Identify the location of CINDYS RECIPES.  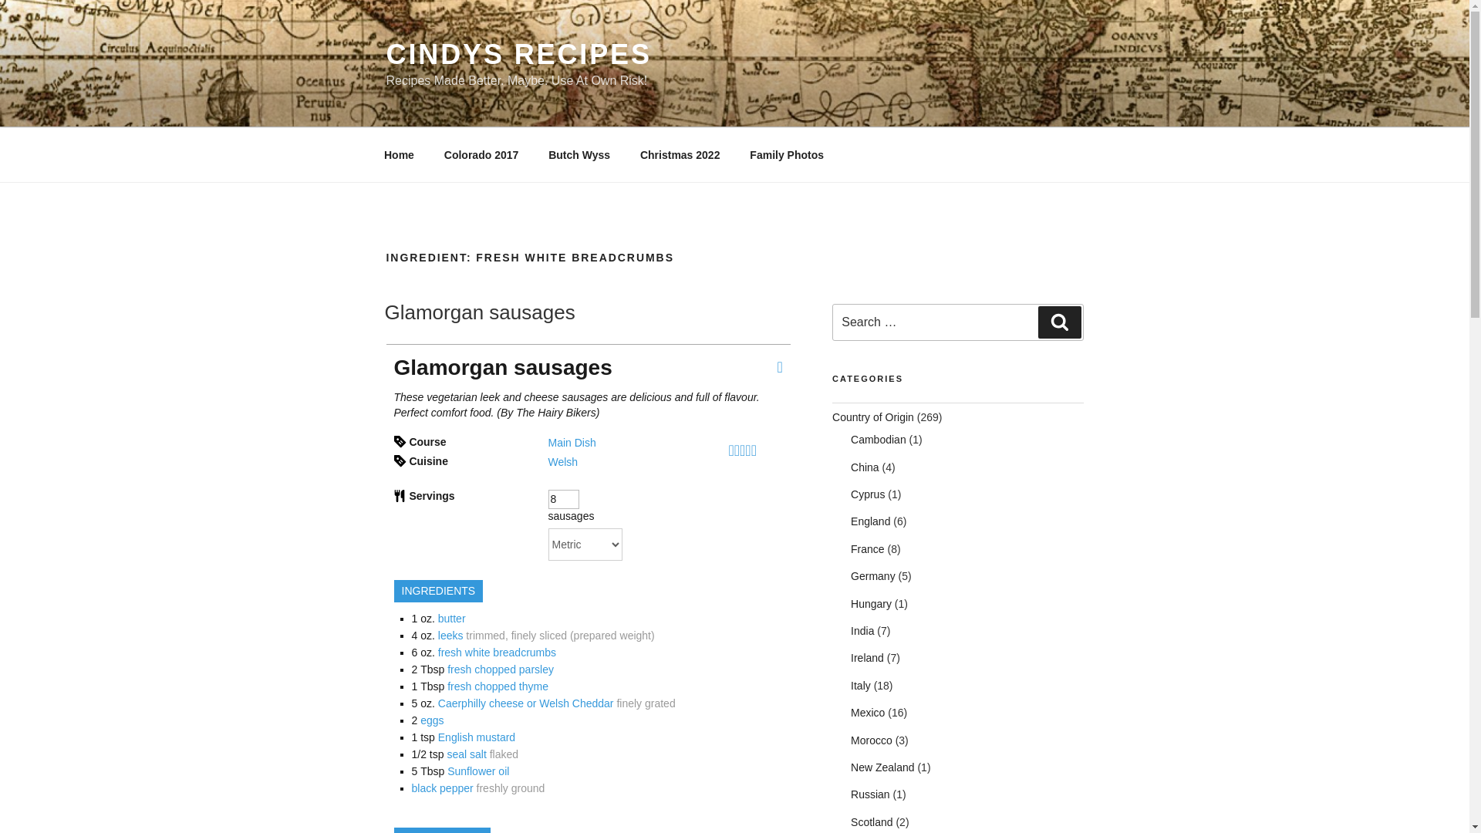
(518, 54).